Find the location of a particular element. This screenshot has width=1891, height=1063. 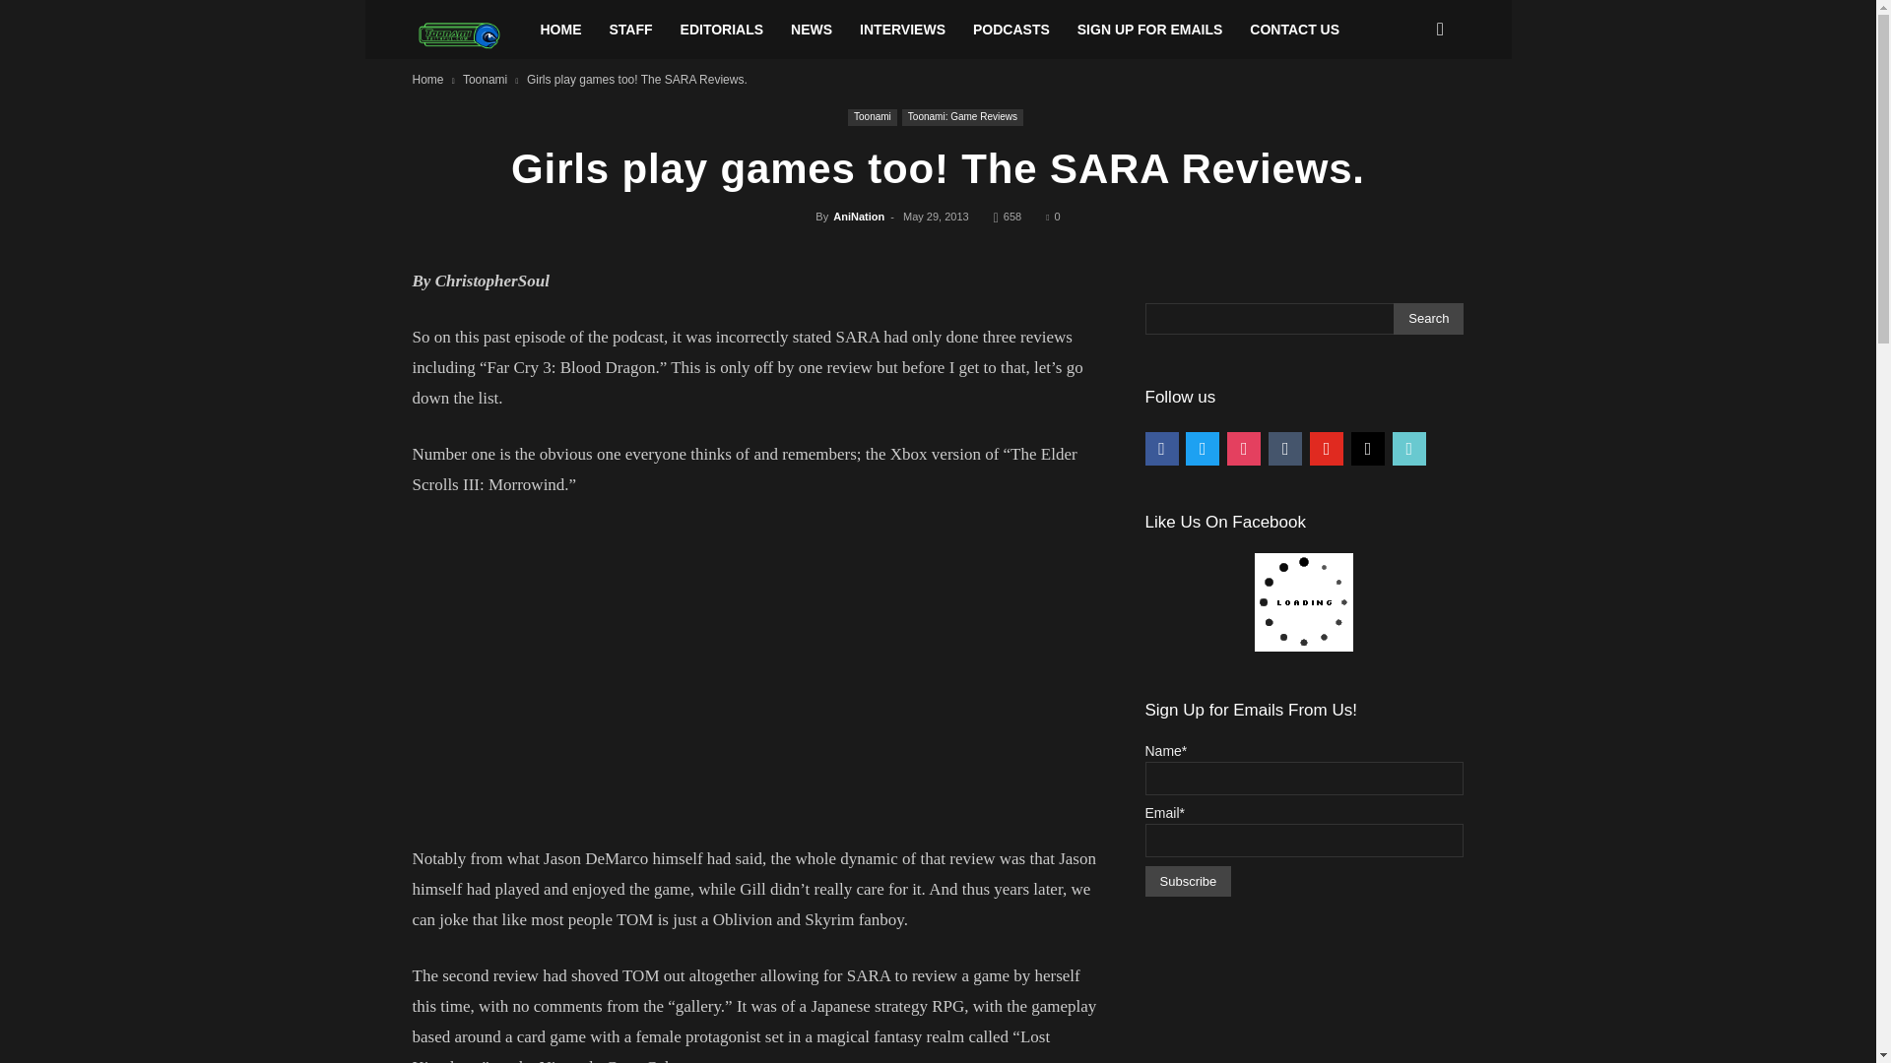

EDITORIALS is located at coordinates (722, 30).